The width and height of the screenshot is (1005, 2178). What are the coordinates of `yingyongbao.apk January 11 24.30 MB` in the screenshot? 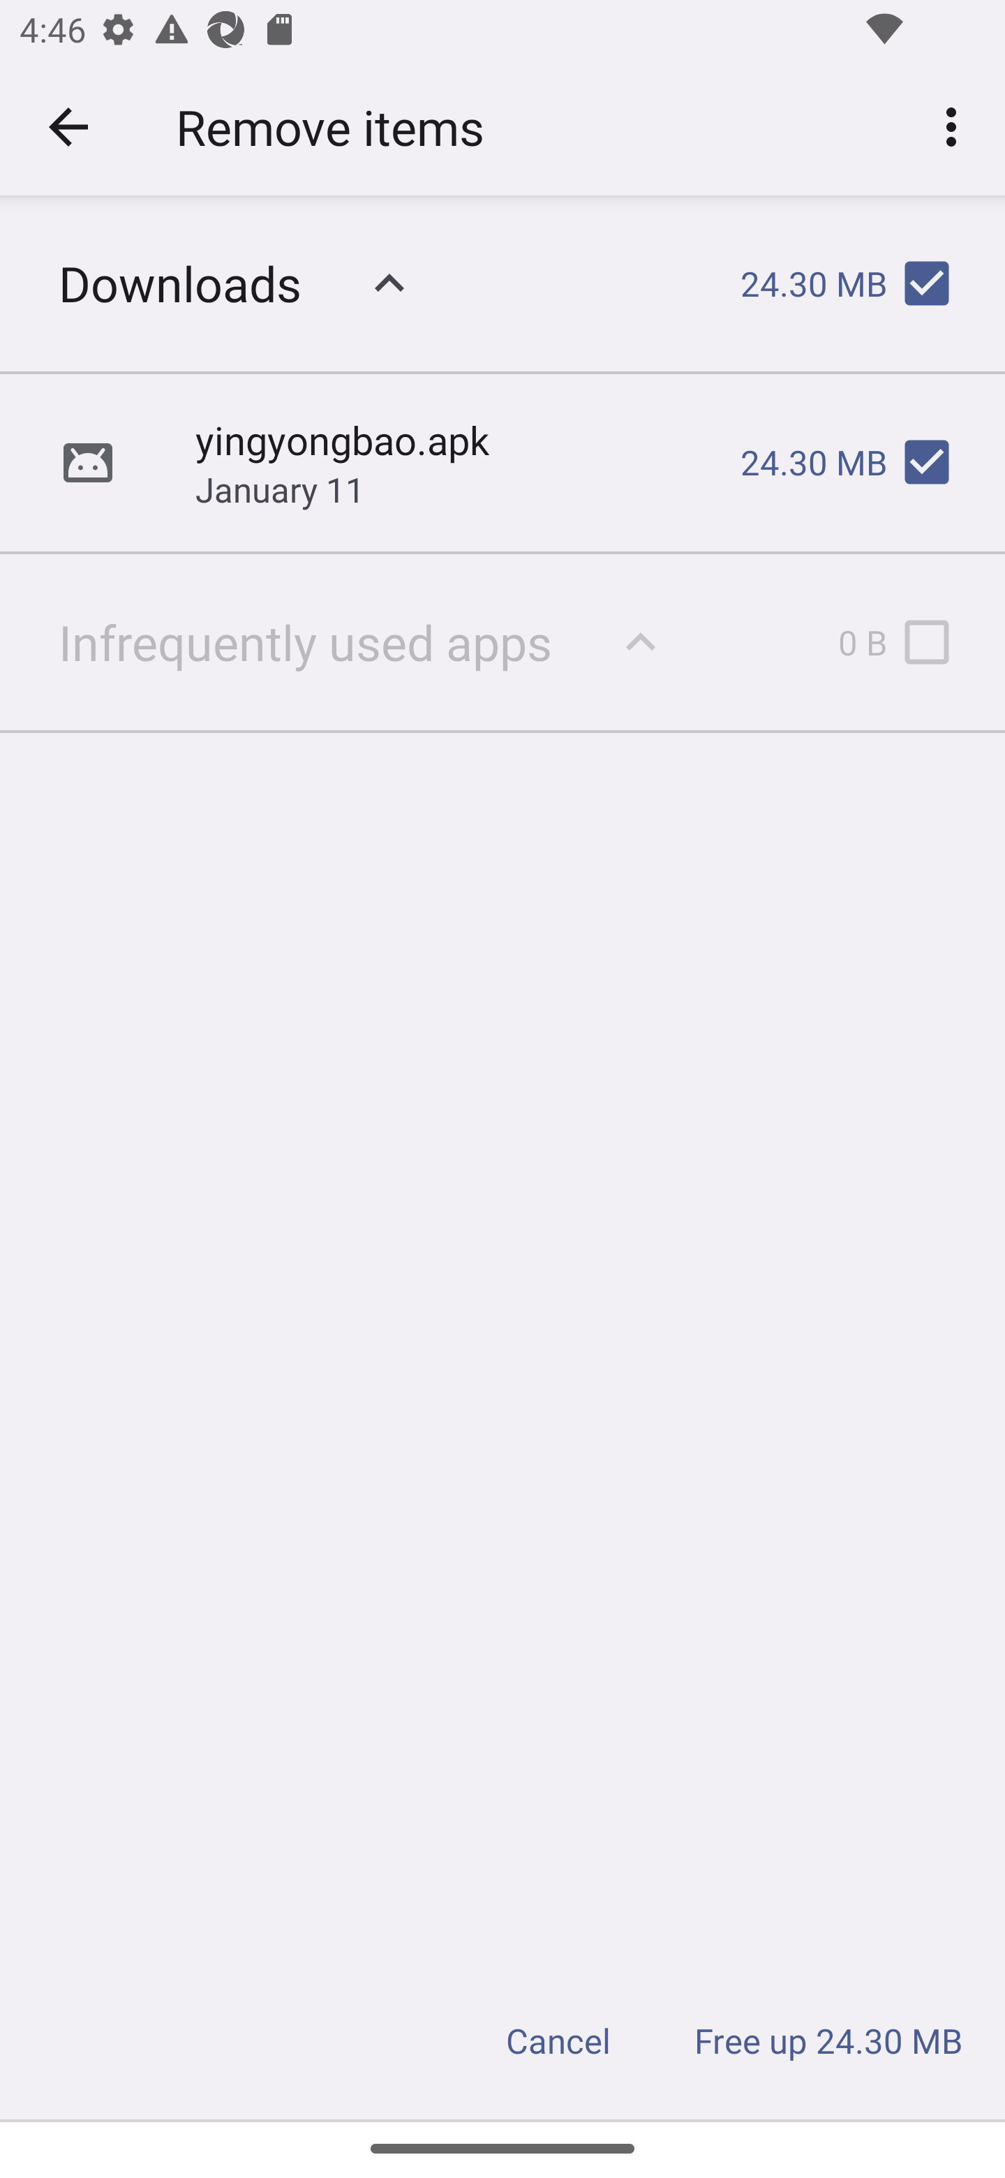 It's located at (502, 462).